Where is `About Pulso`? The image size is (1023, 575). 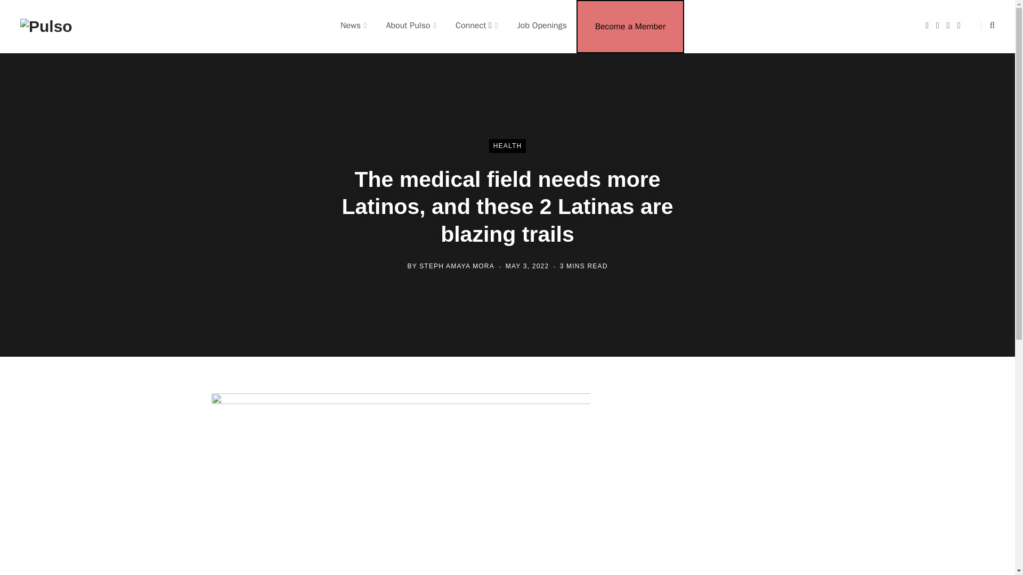 About Pulso is located at coordinates (411, 26).